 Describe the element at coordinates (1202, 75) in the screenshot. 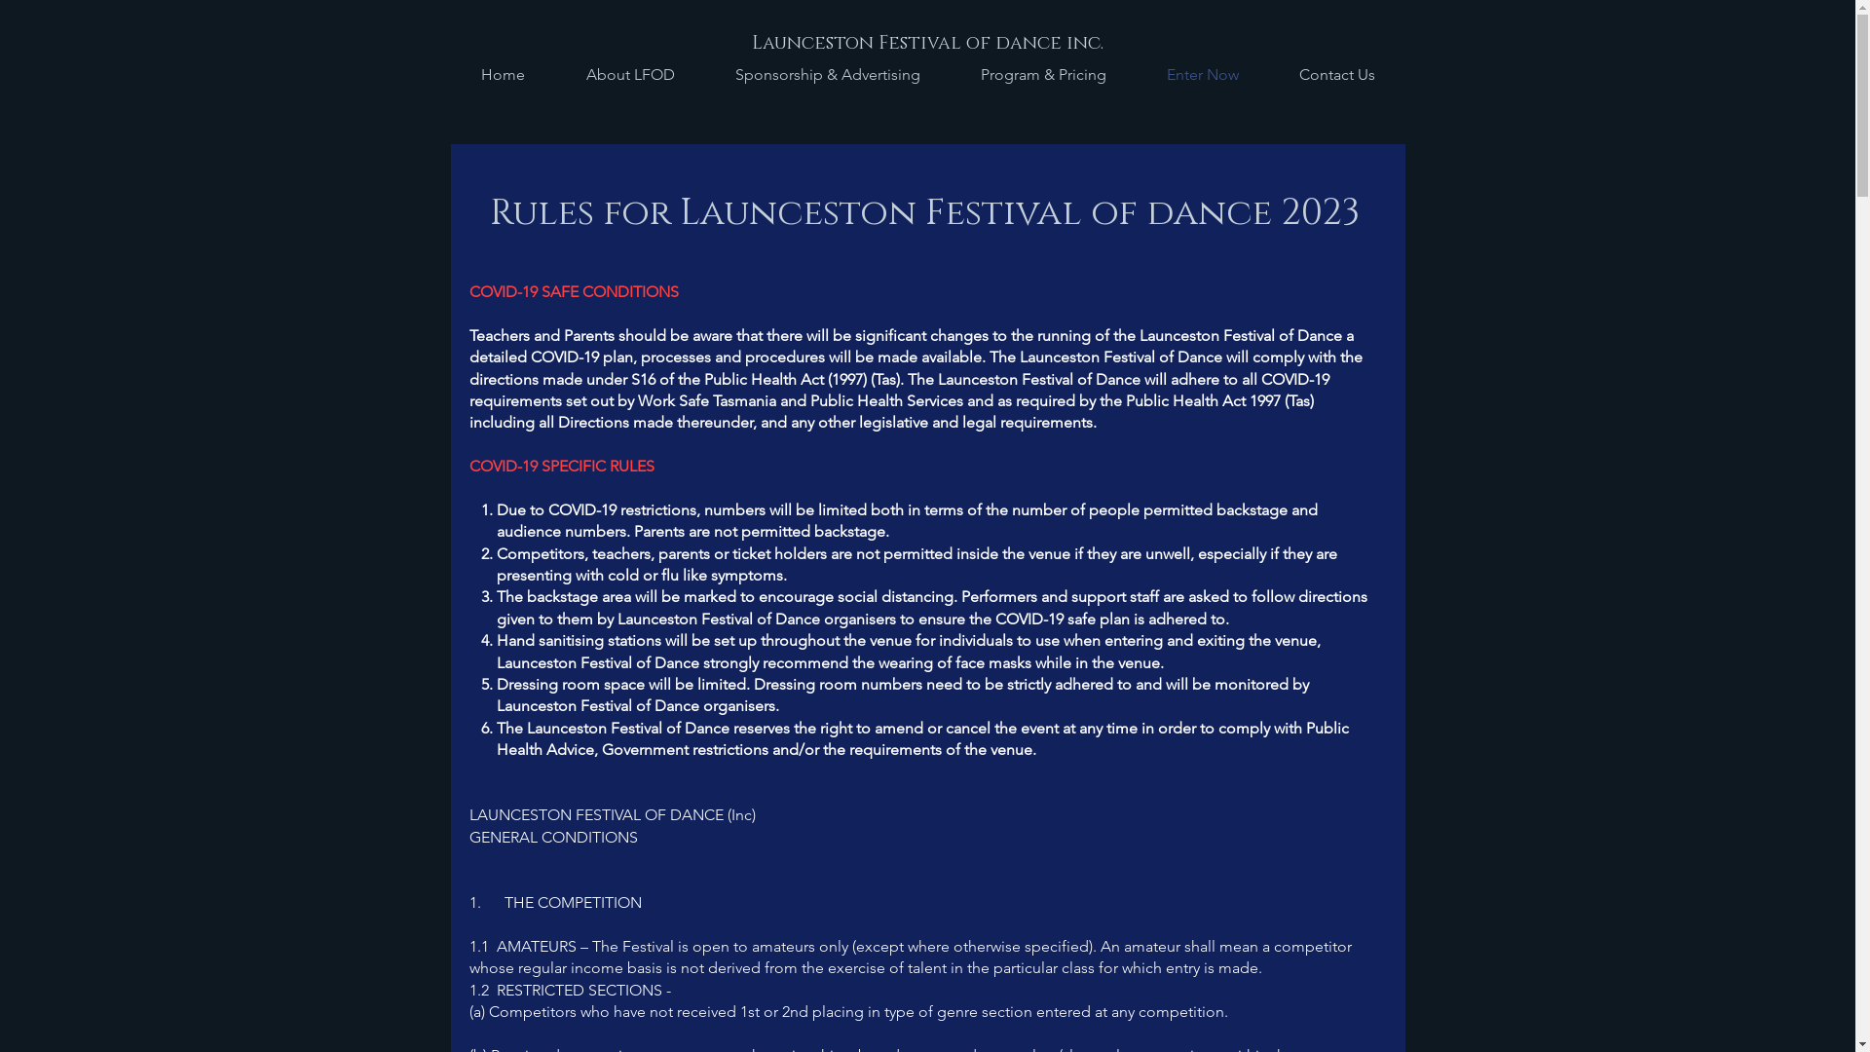

I see `Enter Now` at that location.